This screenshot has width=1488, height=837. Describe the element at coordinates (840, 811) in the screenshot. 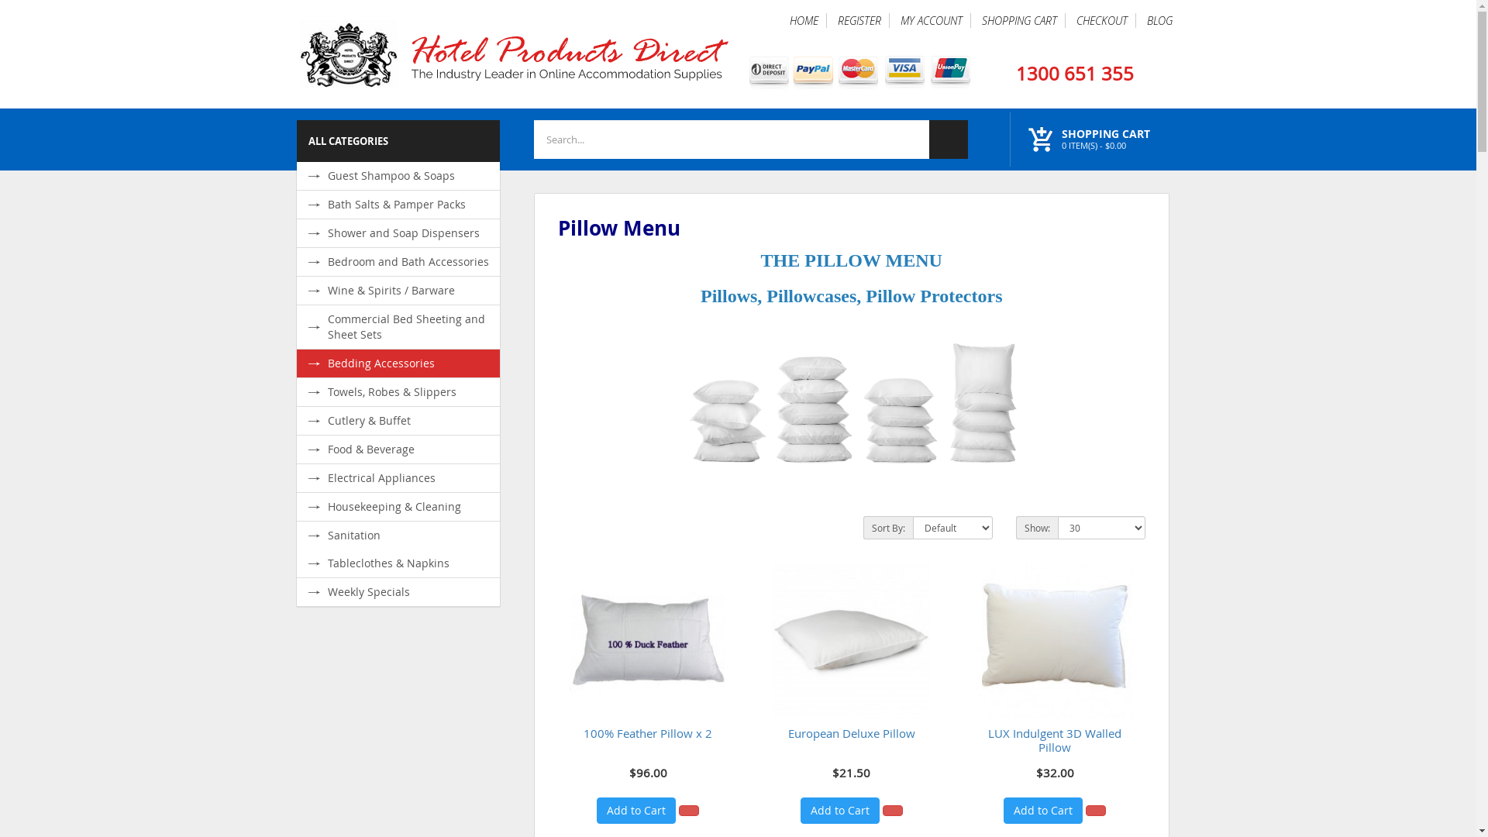

I see `Add to Cart` at that location.